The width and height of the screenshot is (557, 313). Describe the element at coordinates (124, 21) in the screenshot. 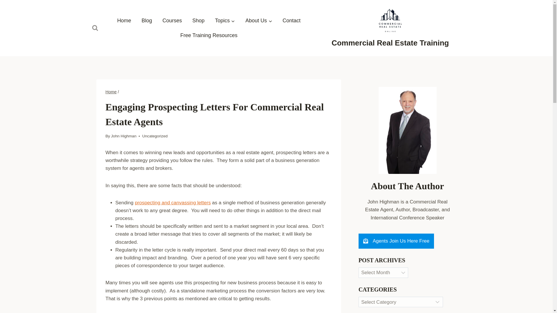

I see `Commercial Real Estate Training Home Page` at that location.